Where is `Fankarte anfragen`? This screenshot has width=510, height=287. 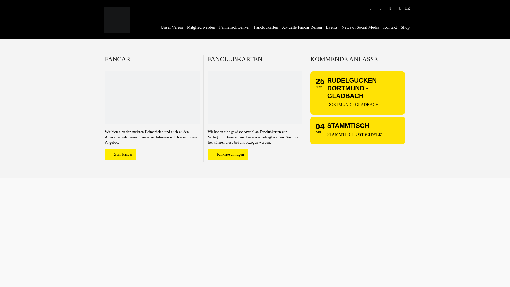
Fankarte anfragen is located at coordinates (228, 155).